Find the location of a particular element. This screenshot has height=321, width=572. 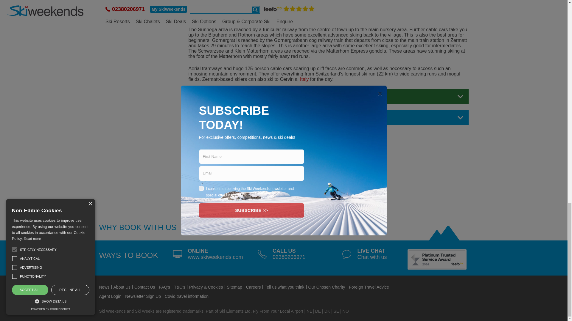

feefo is located at coordinates (437, 259).